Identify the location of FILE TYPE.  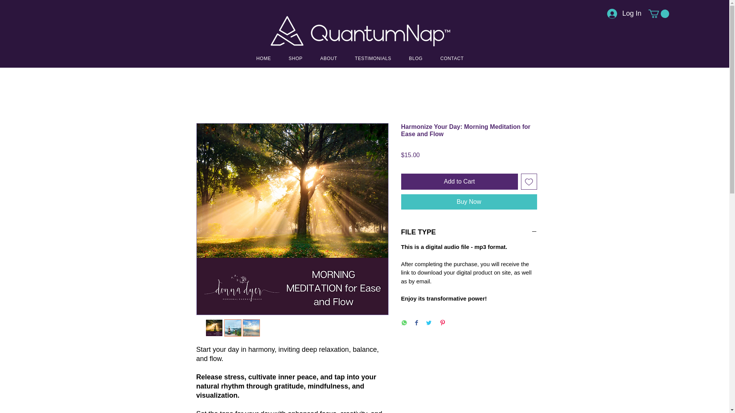
(469, 232).